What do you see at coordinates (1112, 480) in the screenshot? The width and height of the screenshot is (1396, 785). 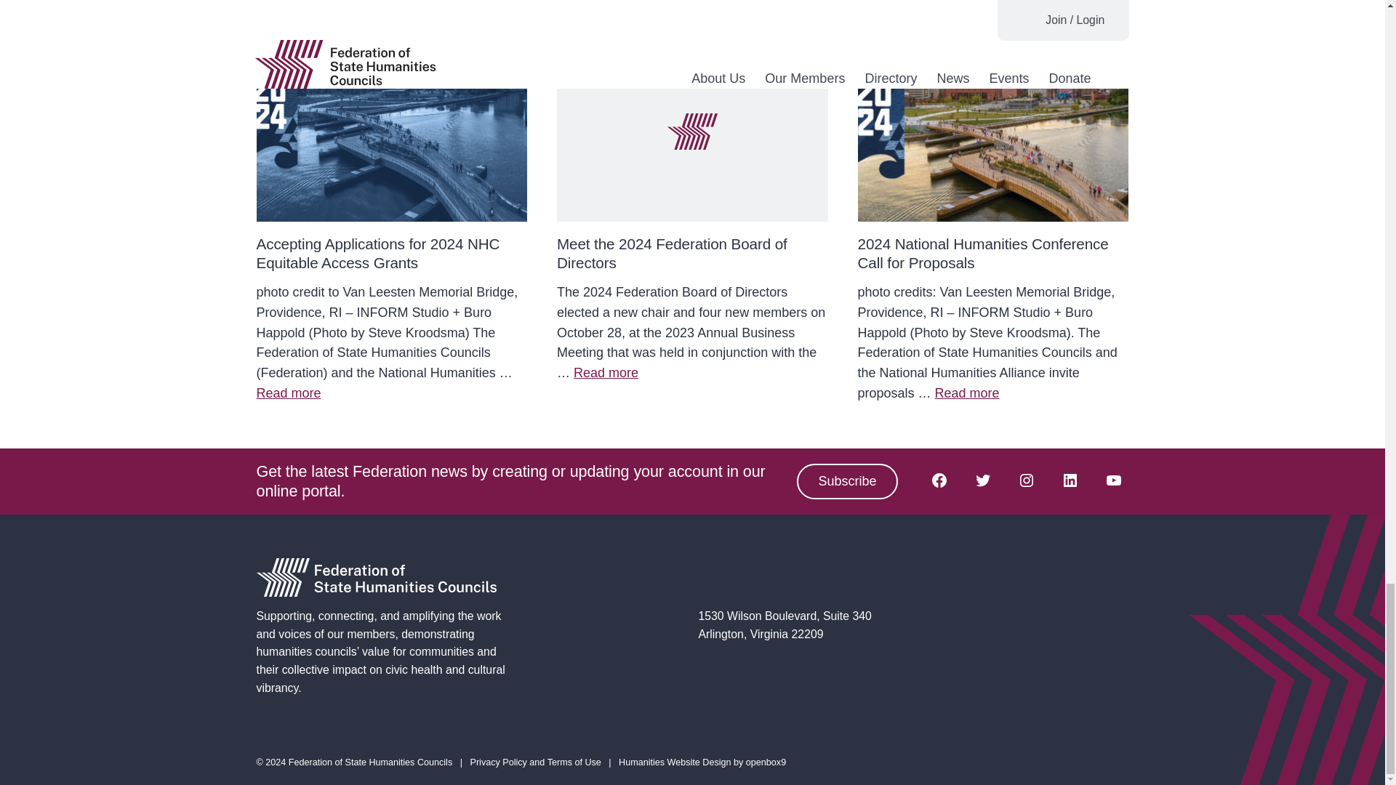 I see `Follow us on Youtube` at bounding box center [1112, 480].